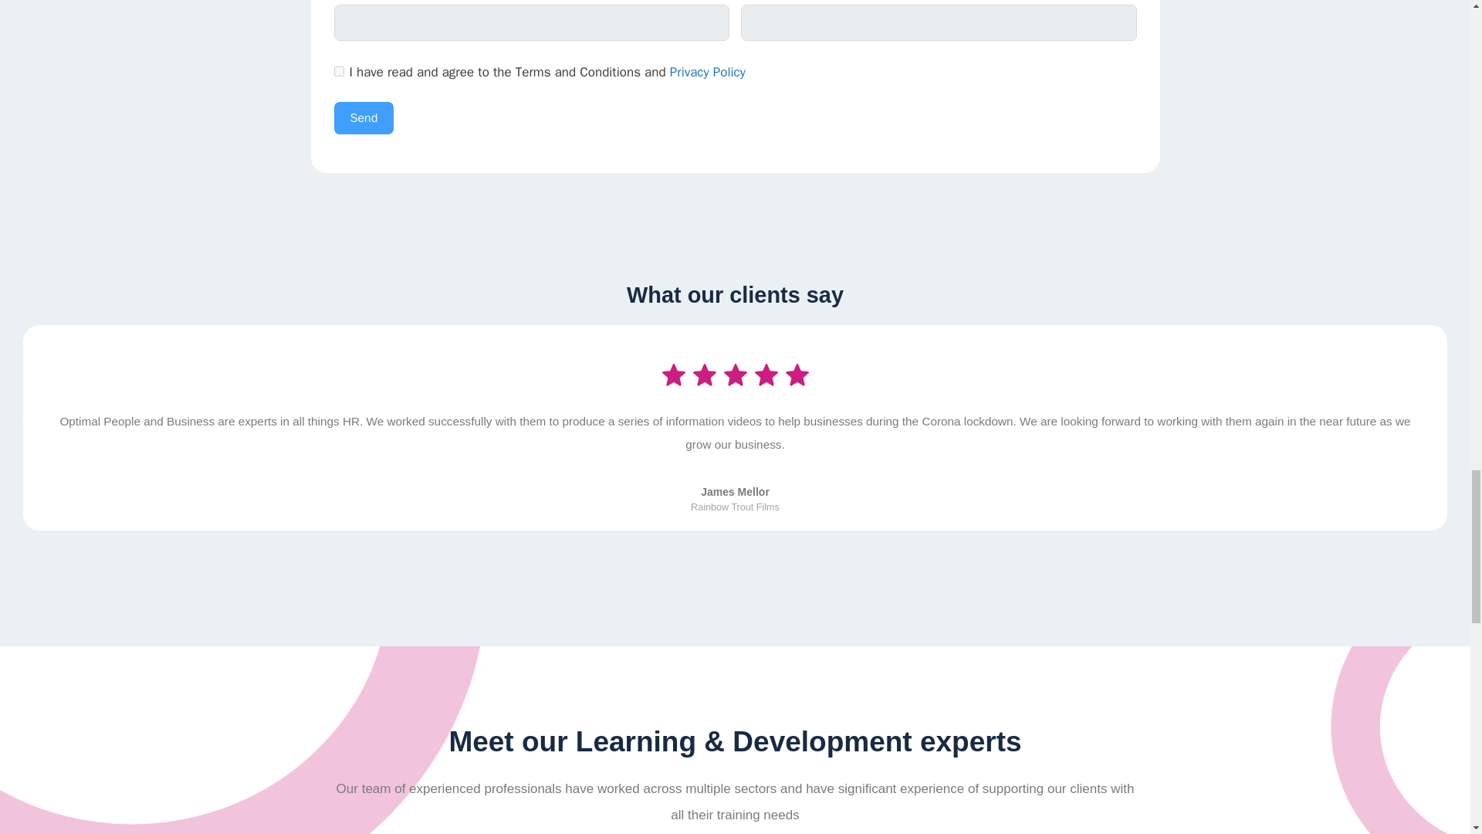 The height and width of the screenshot is (834, 1482). I want to click on Privacy Policy, so click(707, 72).